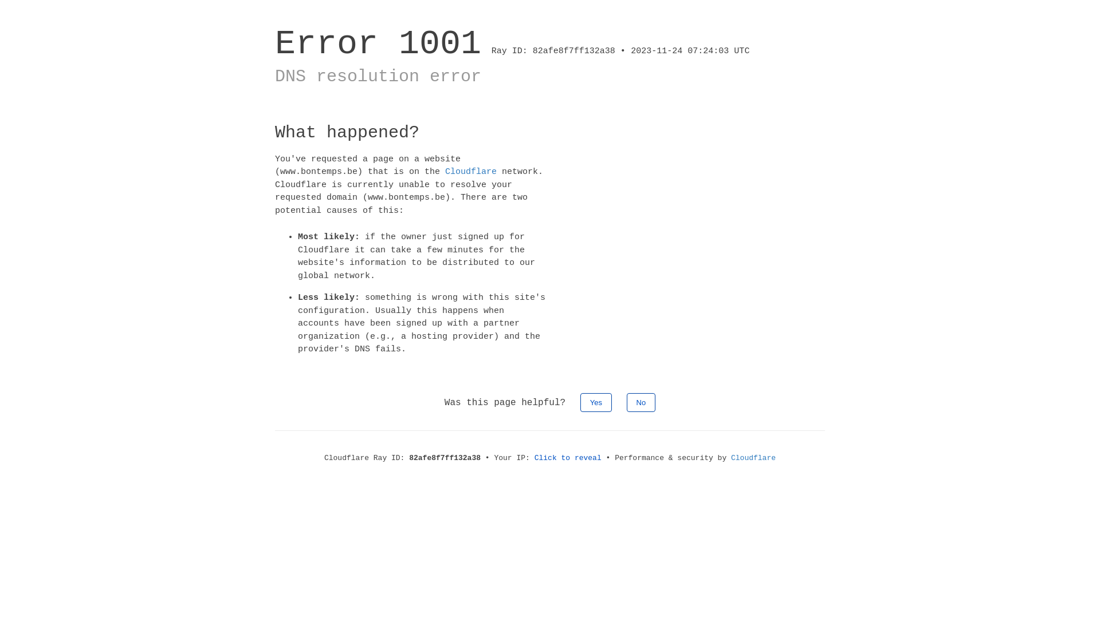  Describe the element at coordinates (753, 458) in the screenshot. I see `Cloudflare` at that location.